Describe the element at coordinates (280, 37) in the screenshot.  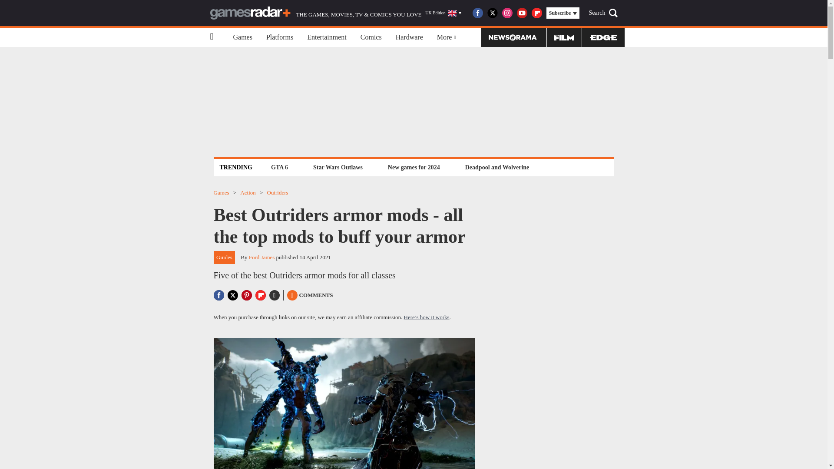
I see `Platforms` at that location.